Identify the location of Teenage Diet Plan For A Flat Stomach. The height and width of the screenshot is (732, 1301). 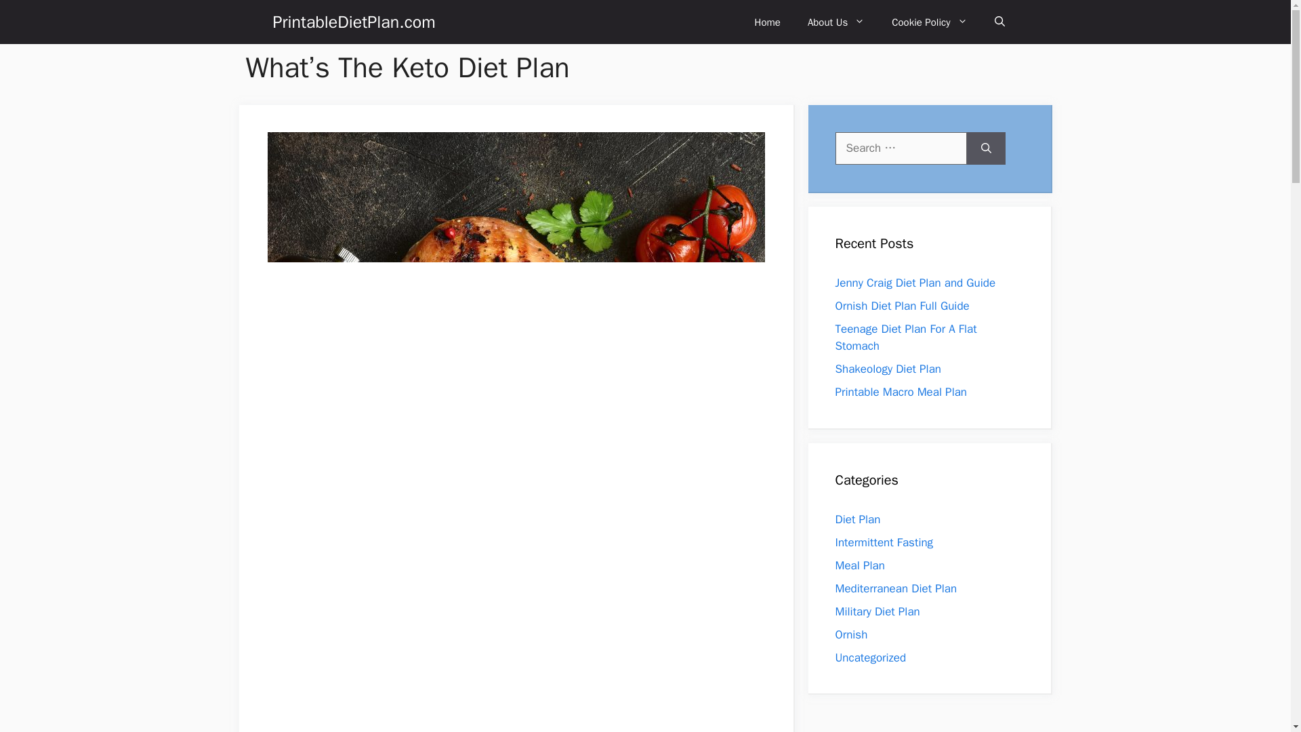
(905, 338).